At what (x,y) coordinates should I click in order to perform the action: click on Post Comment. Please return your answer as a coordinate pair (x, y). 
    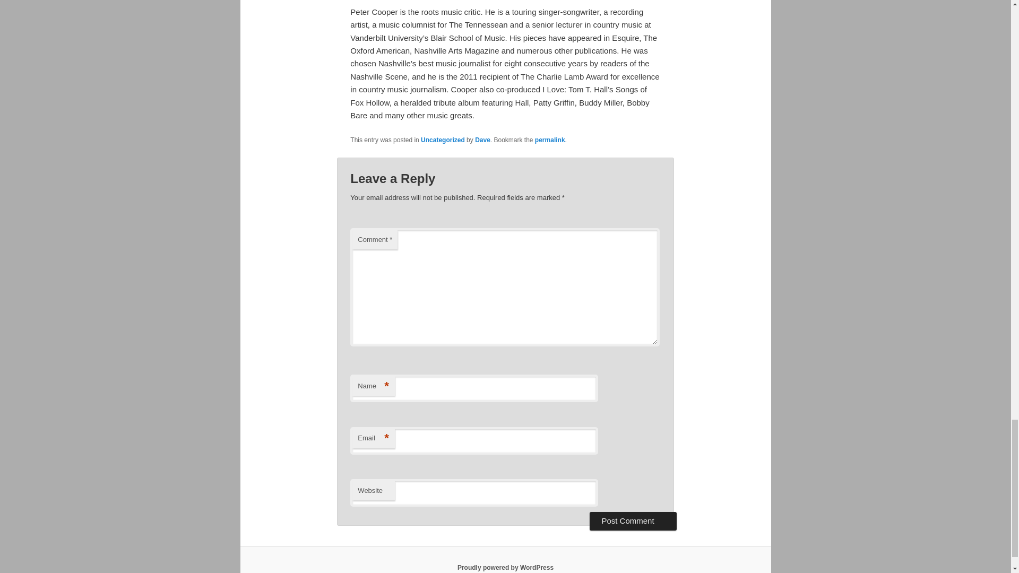
    Looking at the image, I should click on (633, 521).